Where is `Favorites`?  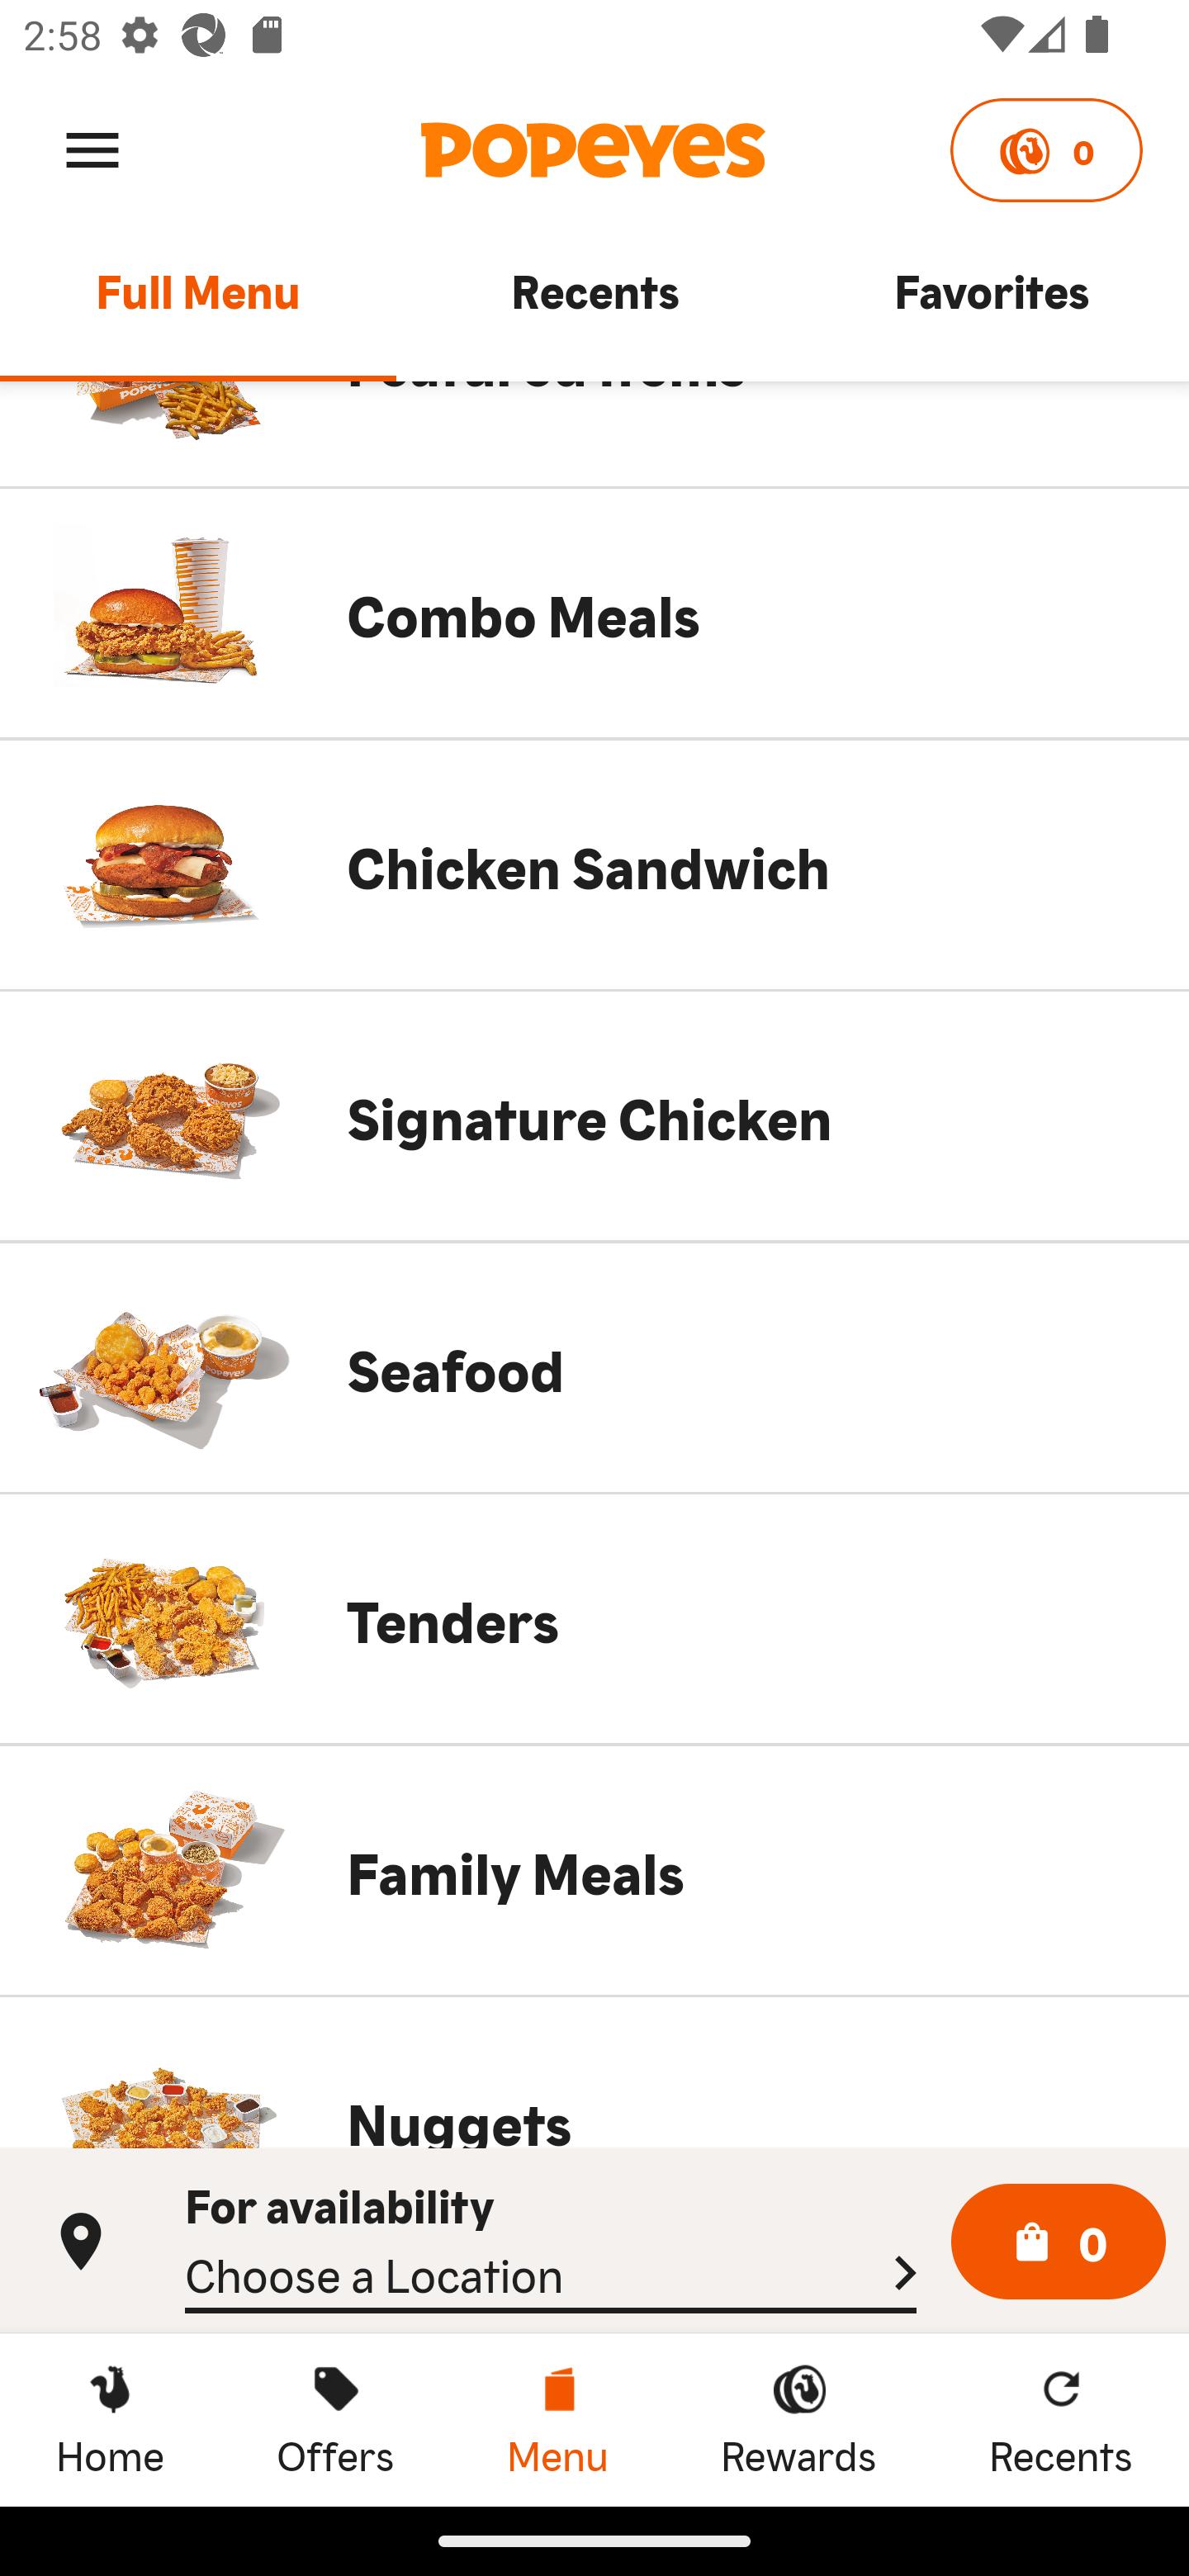 Favorites is located at coordinates (991, 305).